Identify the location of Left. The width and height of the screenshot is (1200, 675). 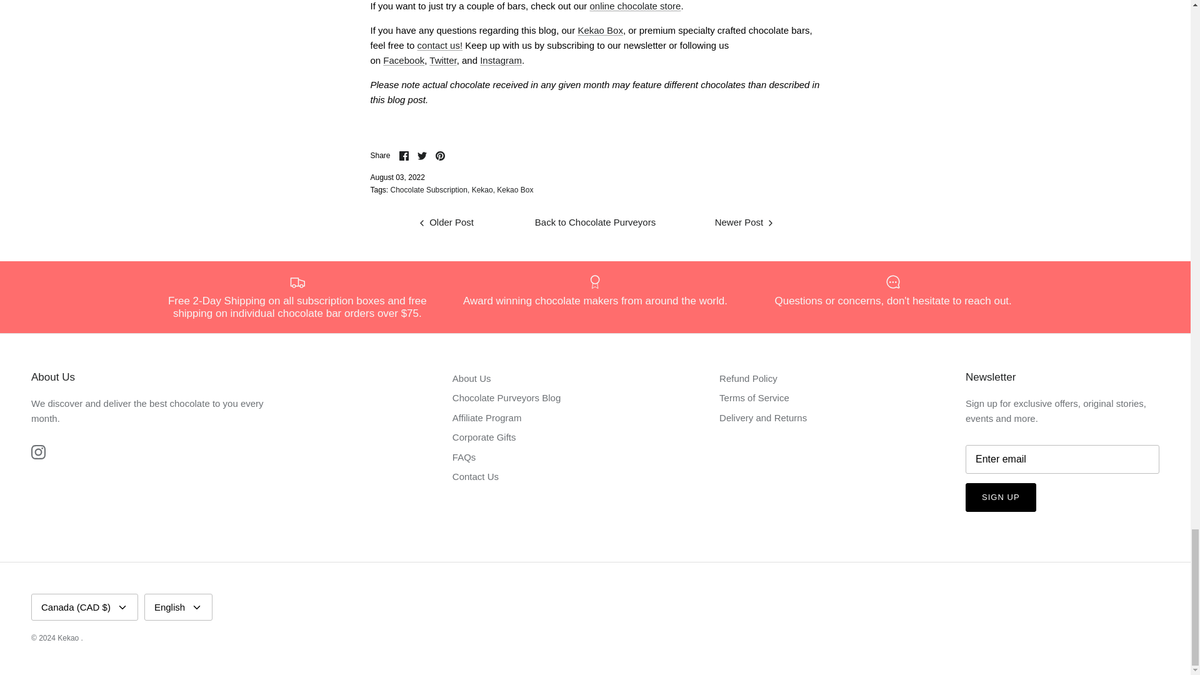
(421, 222).